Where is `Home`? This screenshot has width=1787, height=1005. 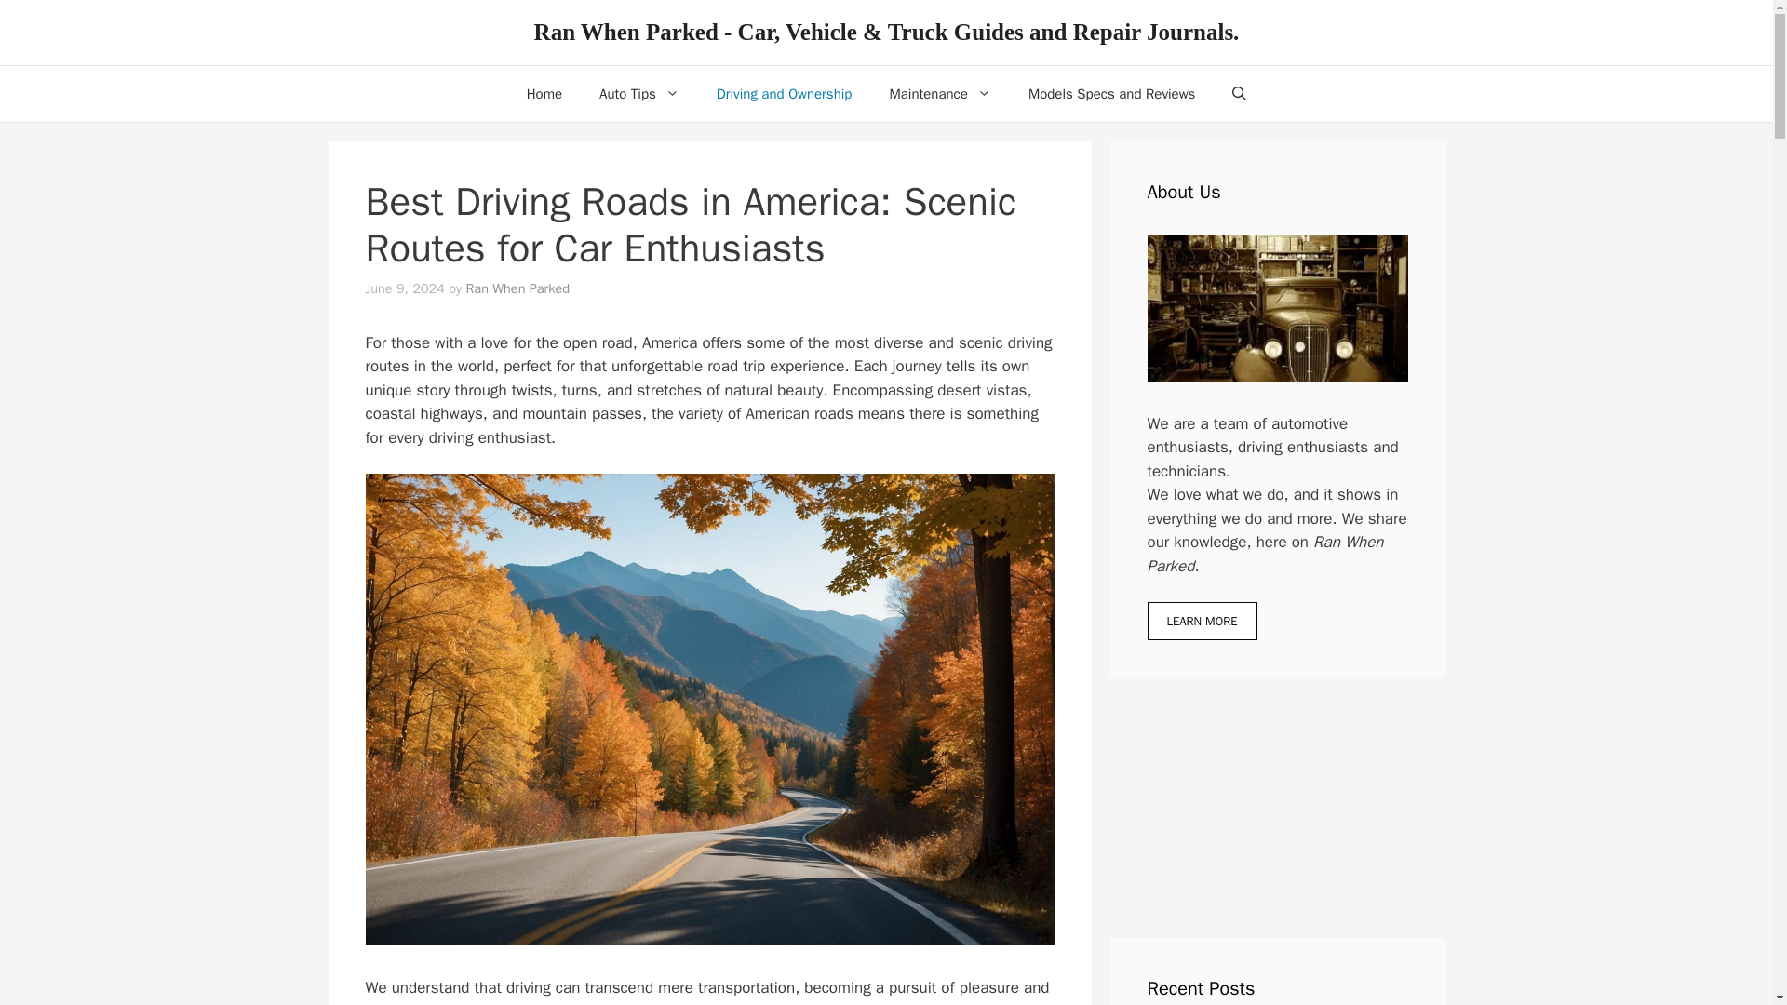 Home is located at coordinates (544, 93).